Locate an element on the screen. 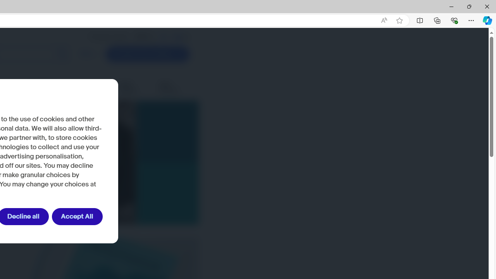 This screenshot has height=279, width=496. Marketing is located at coordinates (97, 88).